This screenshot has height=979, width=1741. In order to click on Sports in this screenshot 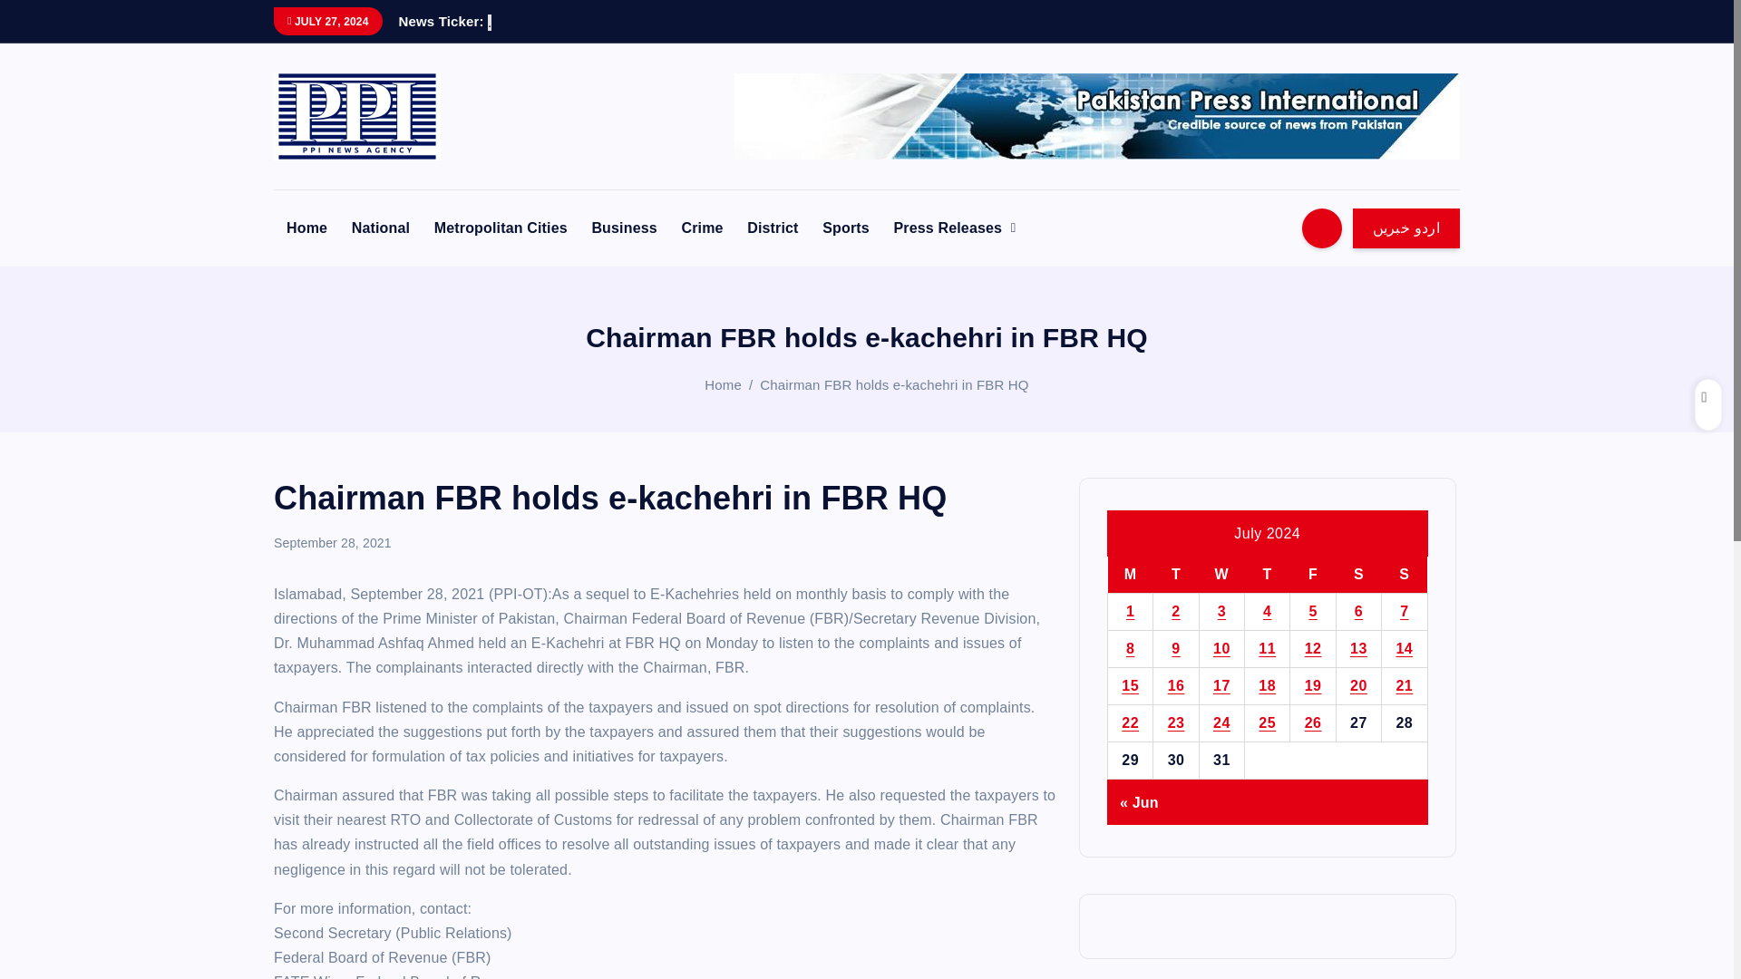, I will do `click(845, 228)`.